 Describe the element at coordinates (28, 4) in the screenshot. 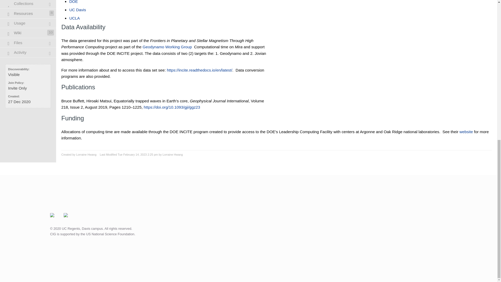

I see `This page is restricted to group members only!` at that location.